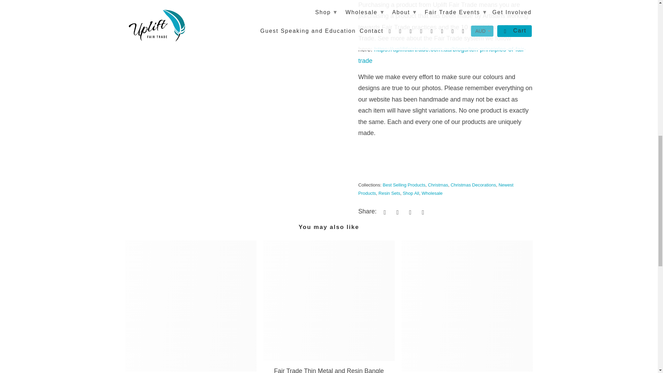  Describe the element at coordinates (438, 185) in the screenshot. I see `Christmas` at that location.